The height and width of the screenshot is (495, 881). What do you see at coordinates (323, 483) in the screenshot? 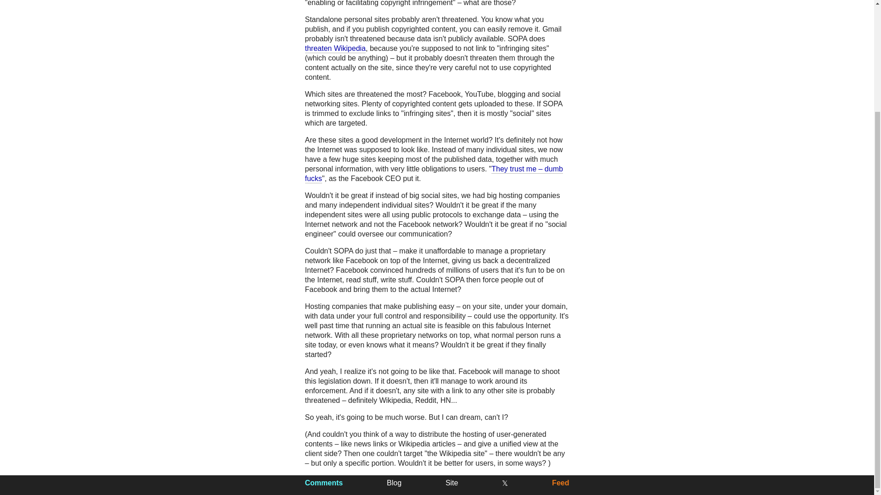
I see `Comments` at bounding box center [323, 483].